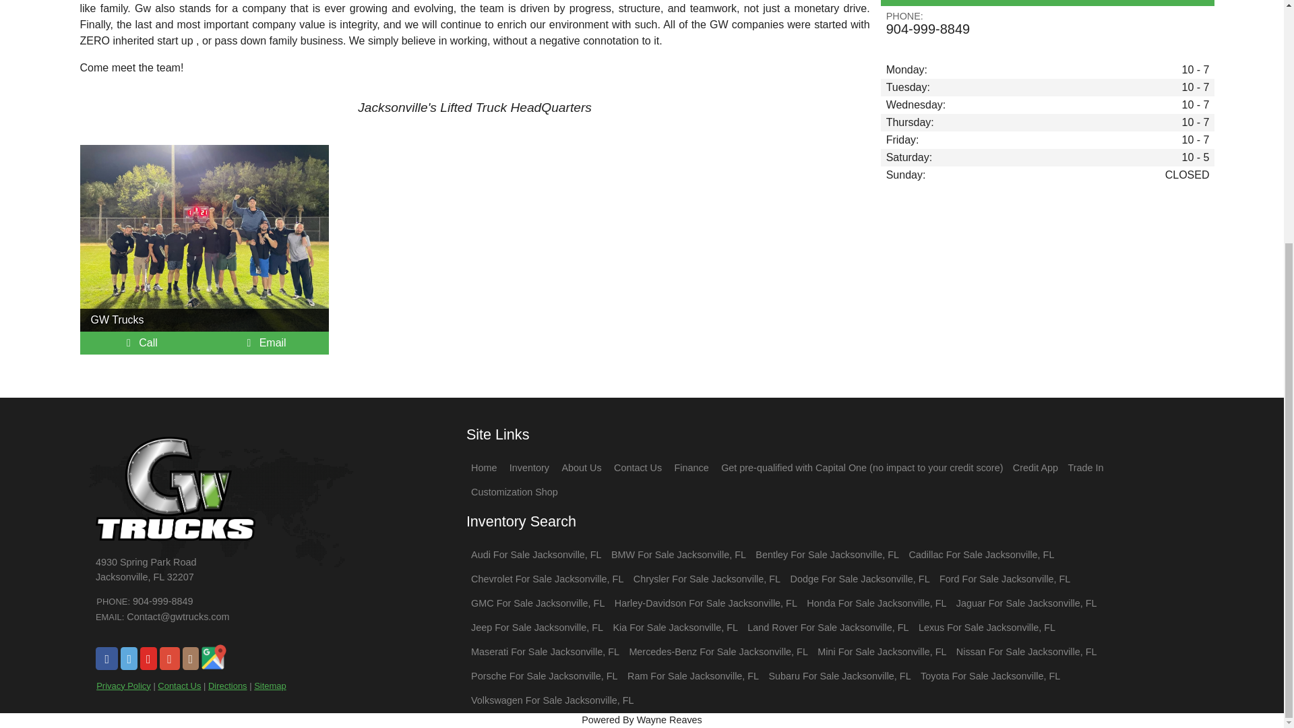 The width and height of the screenshot is (1294, 728). I want to click on About Us, so click(581, 468).